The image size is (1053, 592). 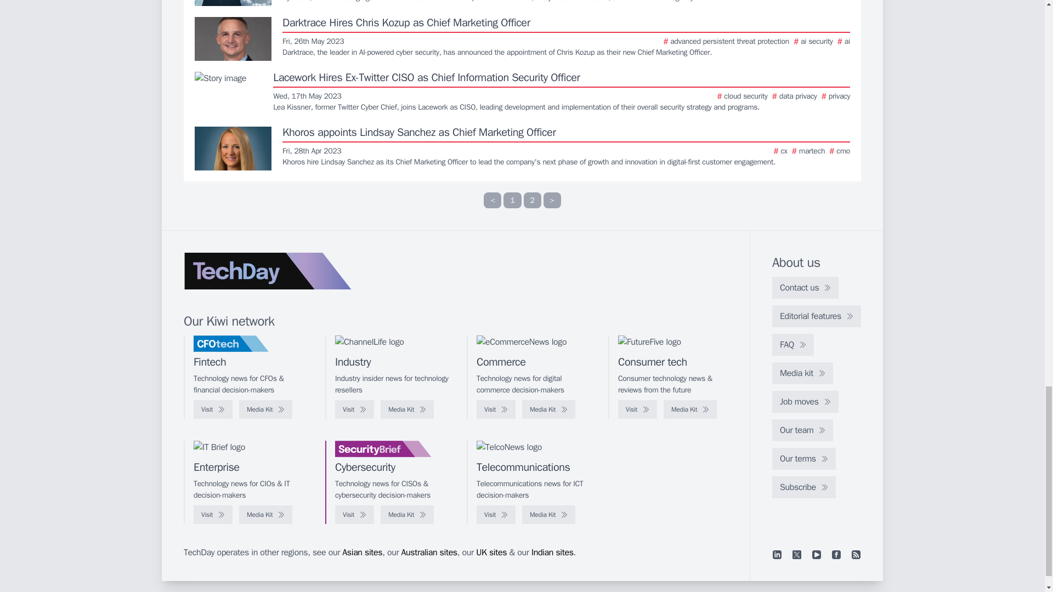 What do you see at coordinates (213, 409) in the screenshot?
I see `Visit` at bounding box center [213, 409].